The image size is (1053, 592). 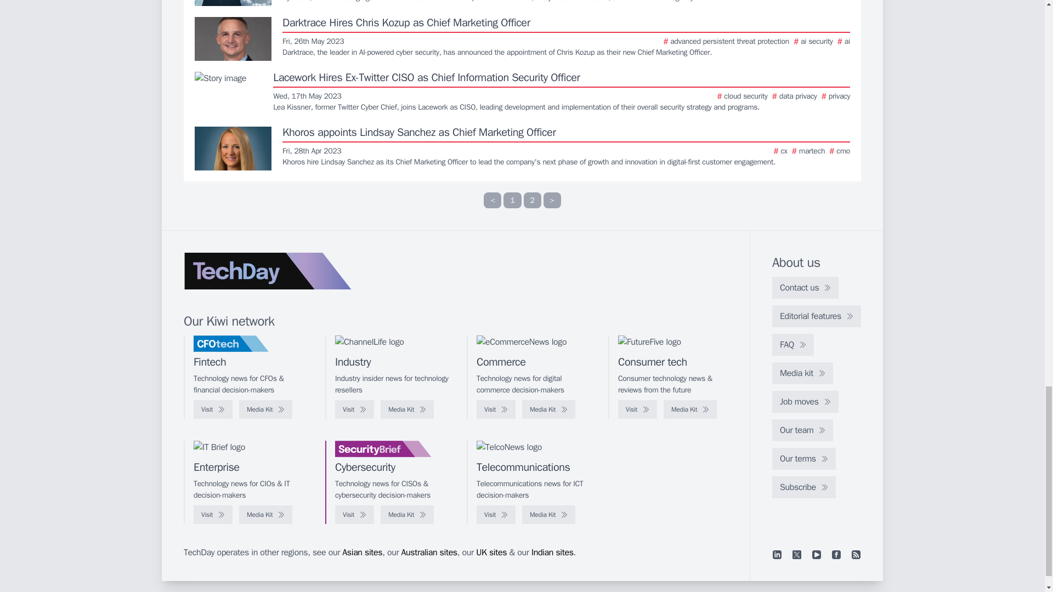 What do you see at coordinates (213, 409) in the screenshot?
I see `Visit` at bounding box center [213, 409].